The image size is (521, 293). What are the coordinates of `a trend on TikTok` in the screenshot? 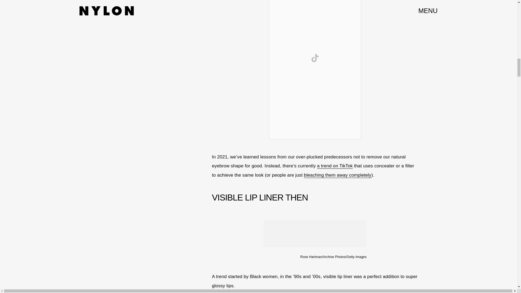 It's located at (335, 166).